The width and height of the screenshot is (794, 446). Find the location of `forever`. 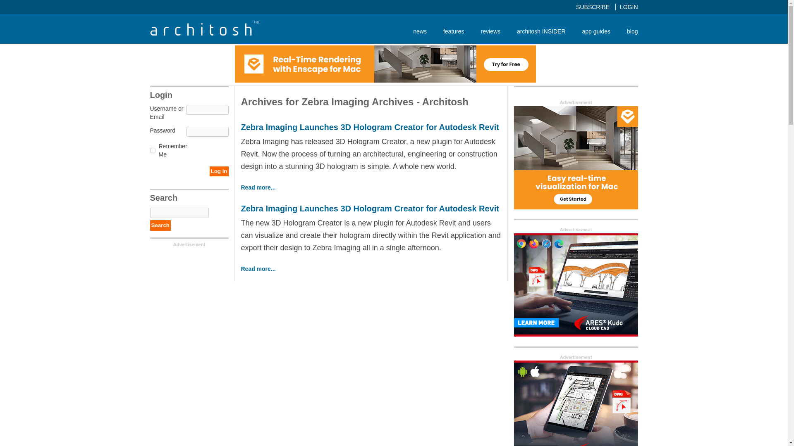

forever is located at coordinates (152, 150).